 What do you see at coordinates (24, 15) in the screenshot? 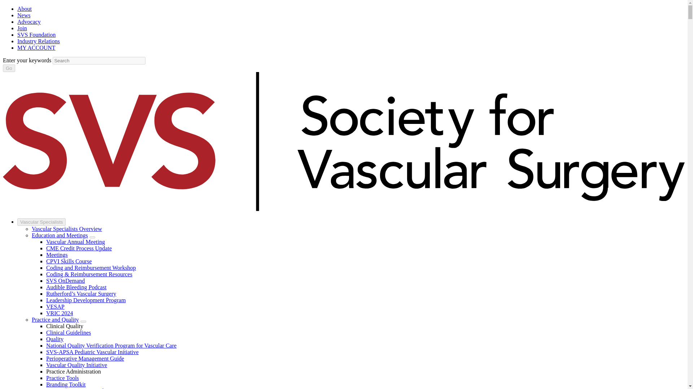
I see `News` at bounding box center [24, 15].